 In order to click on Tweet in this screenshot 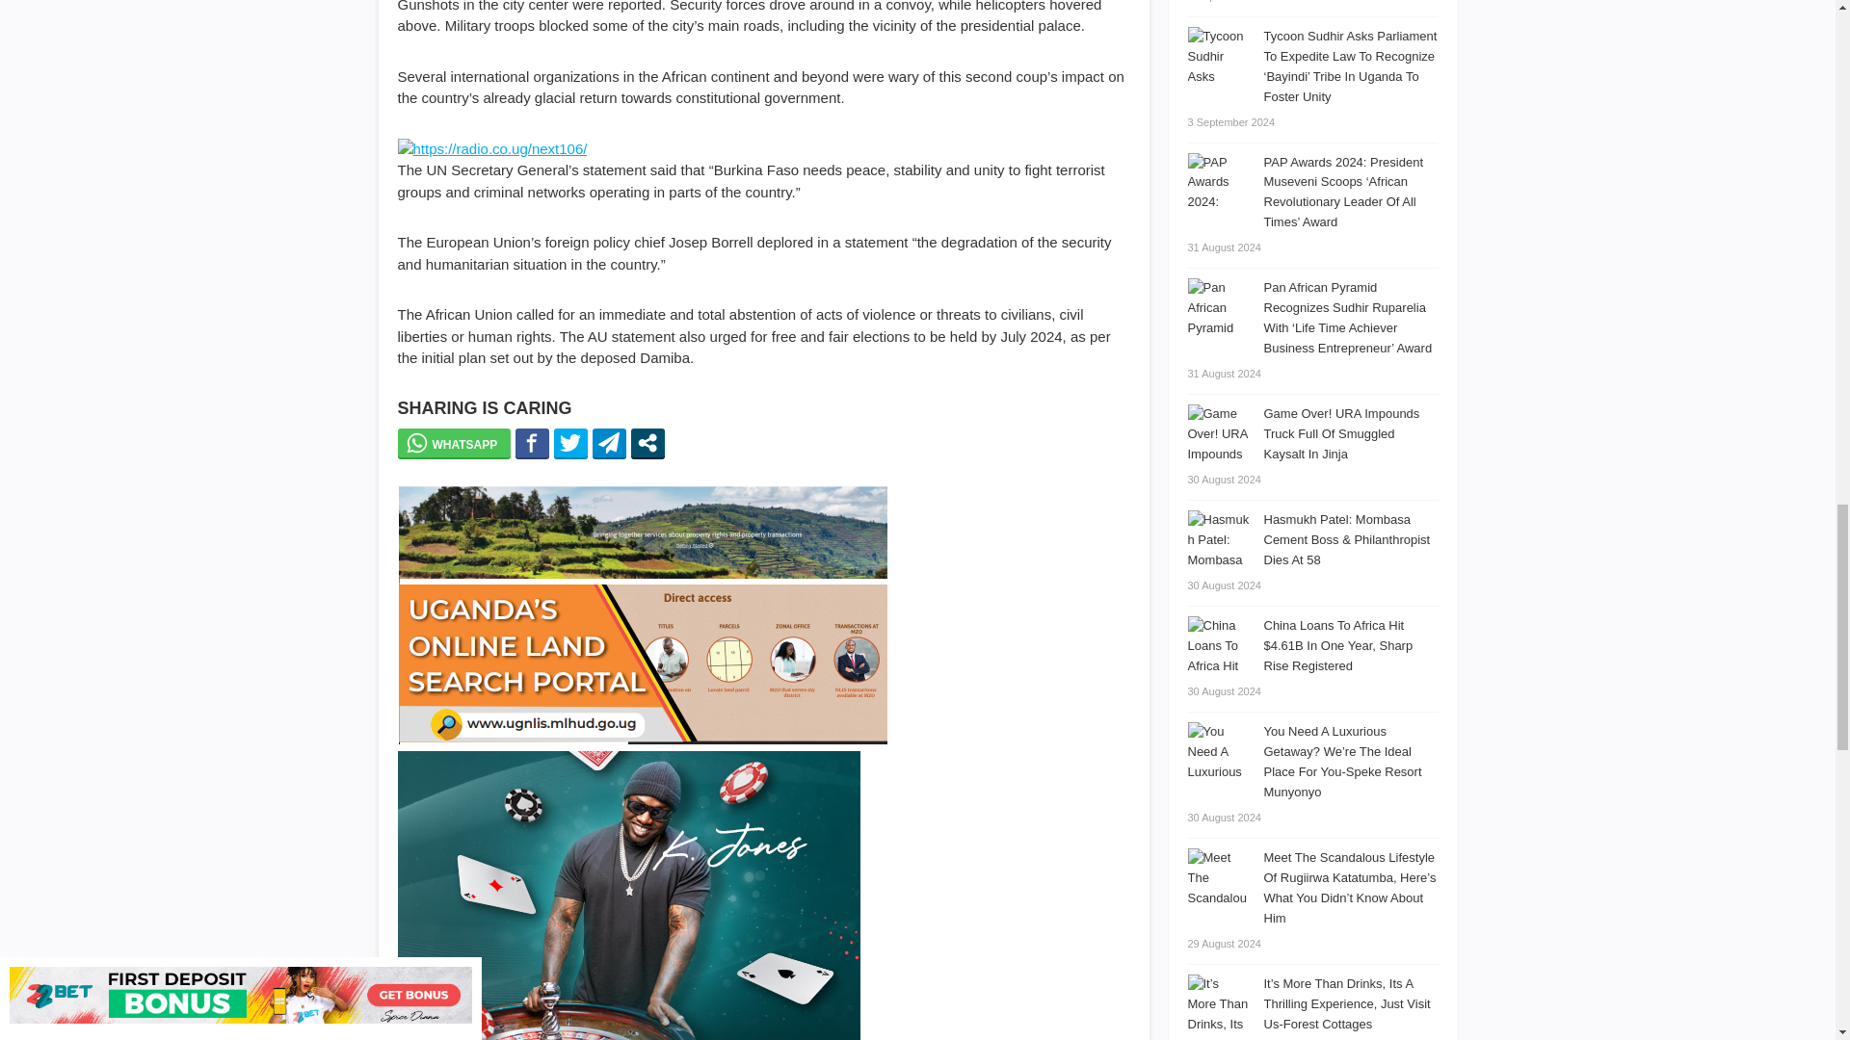, I will do `click(570, 443)`.